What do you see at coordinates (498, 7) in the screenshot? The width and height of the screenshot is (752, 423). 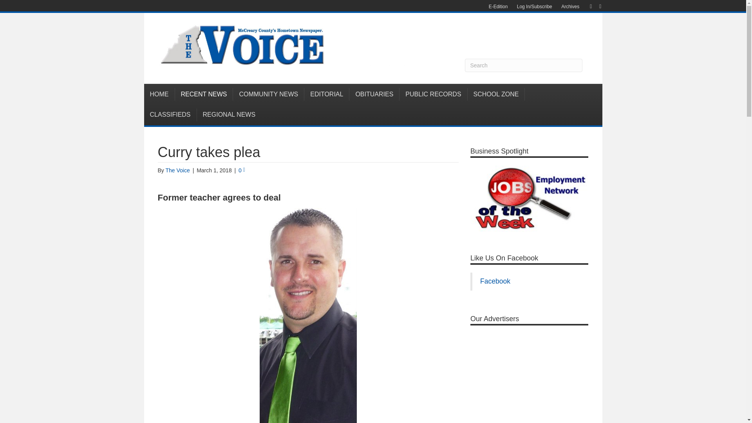 I see `E-Edition` at bounding box center [498, 7].